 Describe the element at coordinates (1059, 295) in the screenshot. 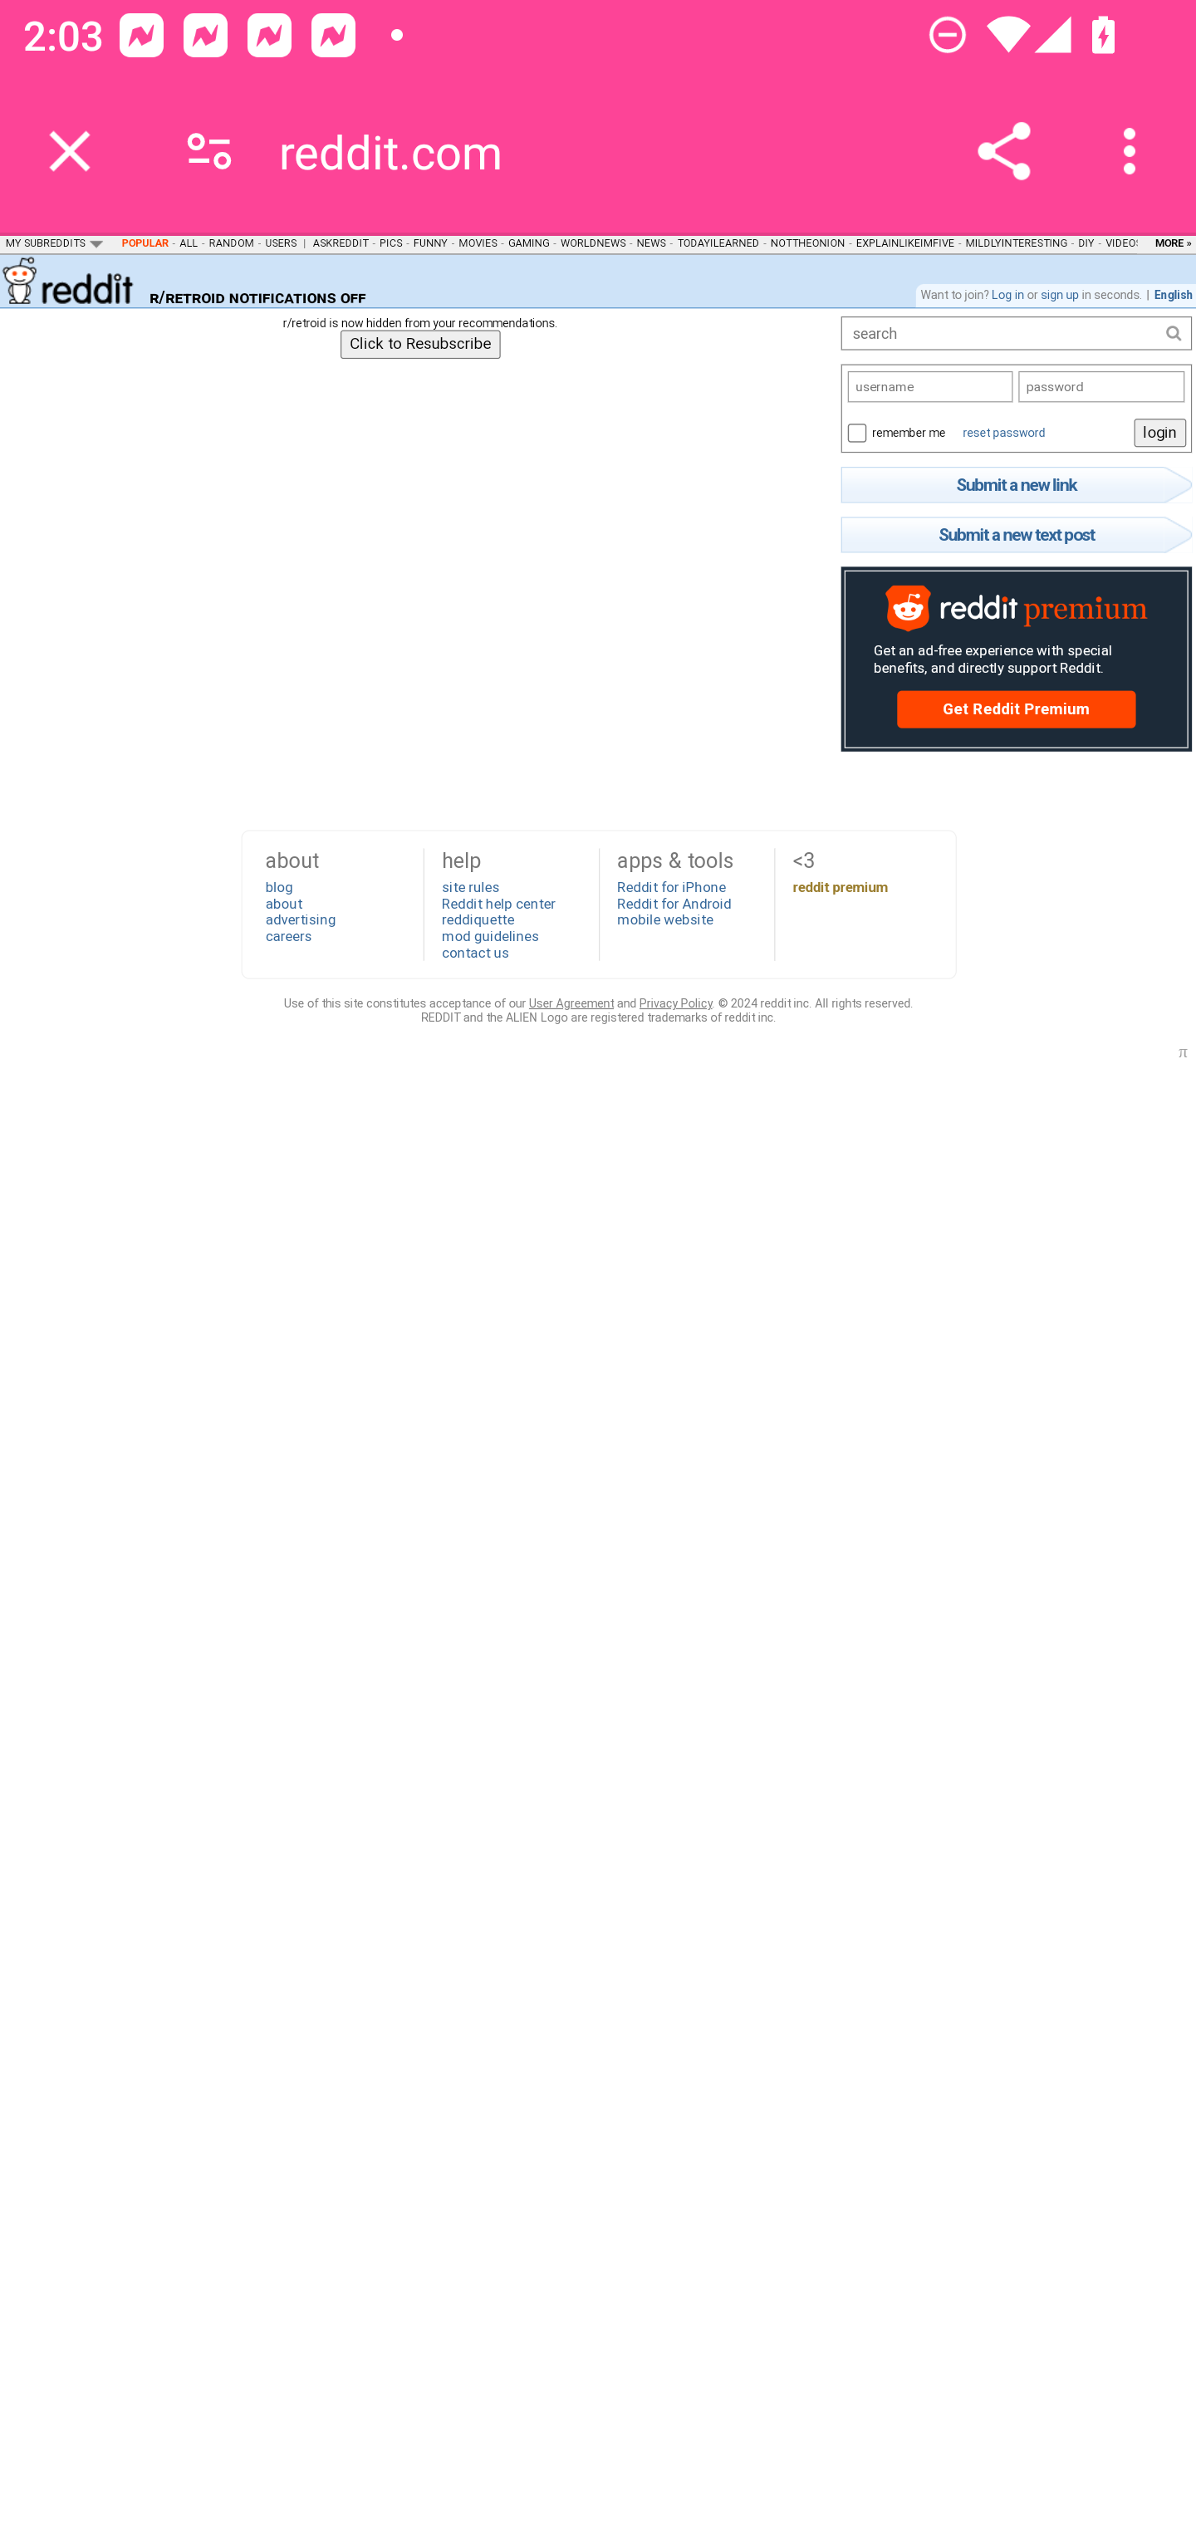

I see `sign up` at that location.